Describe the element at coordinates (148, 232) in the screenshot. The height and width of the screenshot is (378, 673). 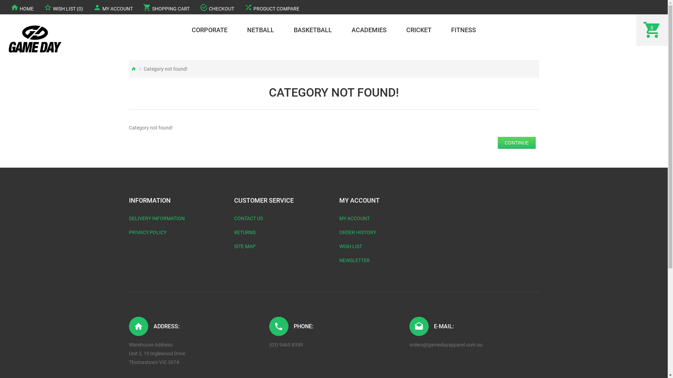
I see `PRIVACY POLICY` at that location.